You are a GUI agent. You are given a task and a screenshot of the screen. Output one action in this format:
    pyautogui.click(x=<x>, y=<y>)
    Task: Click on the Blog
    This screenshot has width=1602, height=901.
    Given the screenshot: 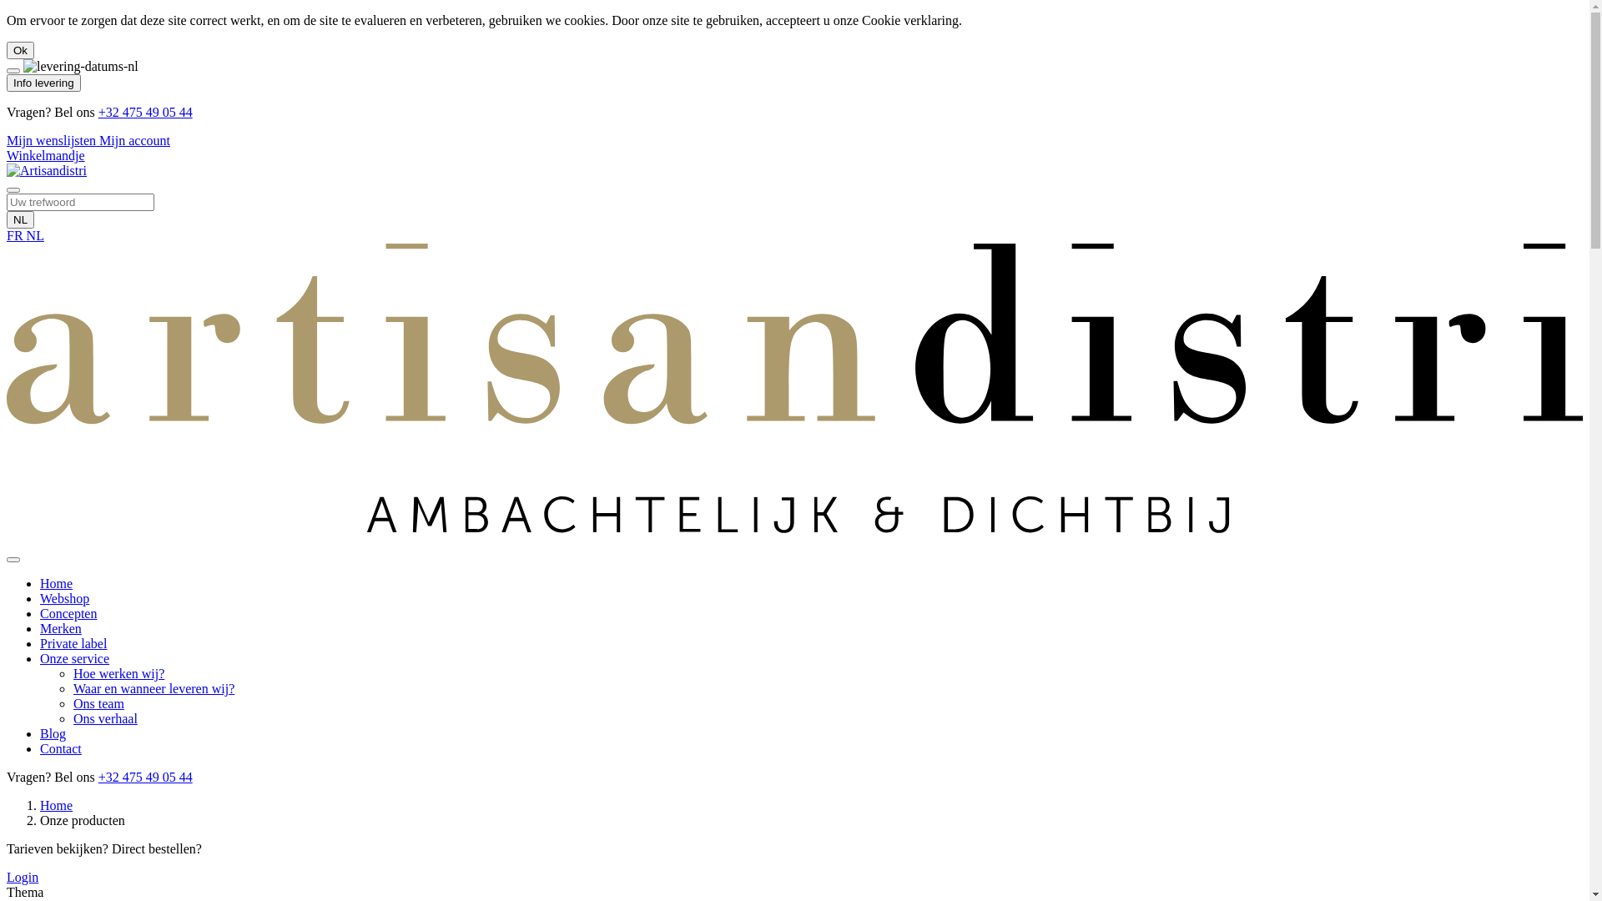 What is the action you would take?
    pyautogui.click(x=53, y=734)
    